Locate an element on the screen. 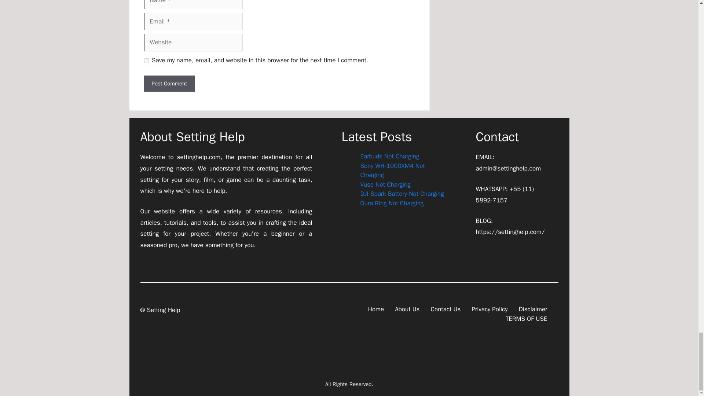 This screenshot has height=396, width=704. Post Comment is located at coordinates (169, 84).